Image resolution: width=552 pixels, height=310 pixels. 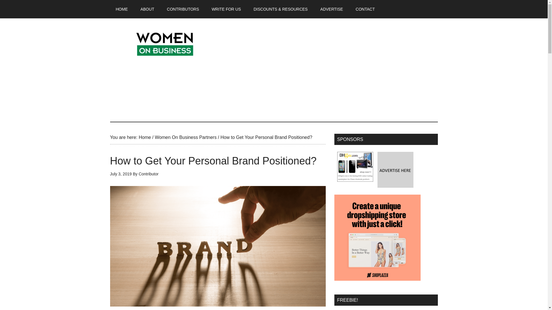 I want to click on Women on Business, so click(x=164, y=42).